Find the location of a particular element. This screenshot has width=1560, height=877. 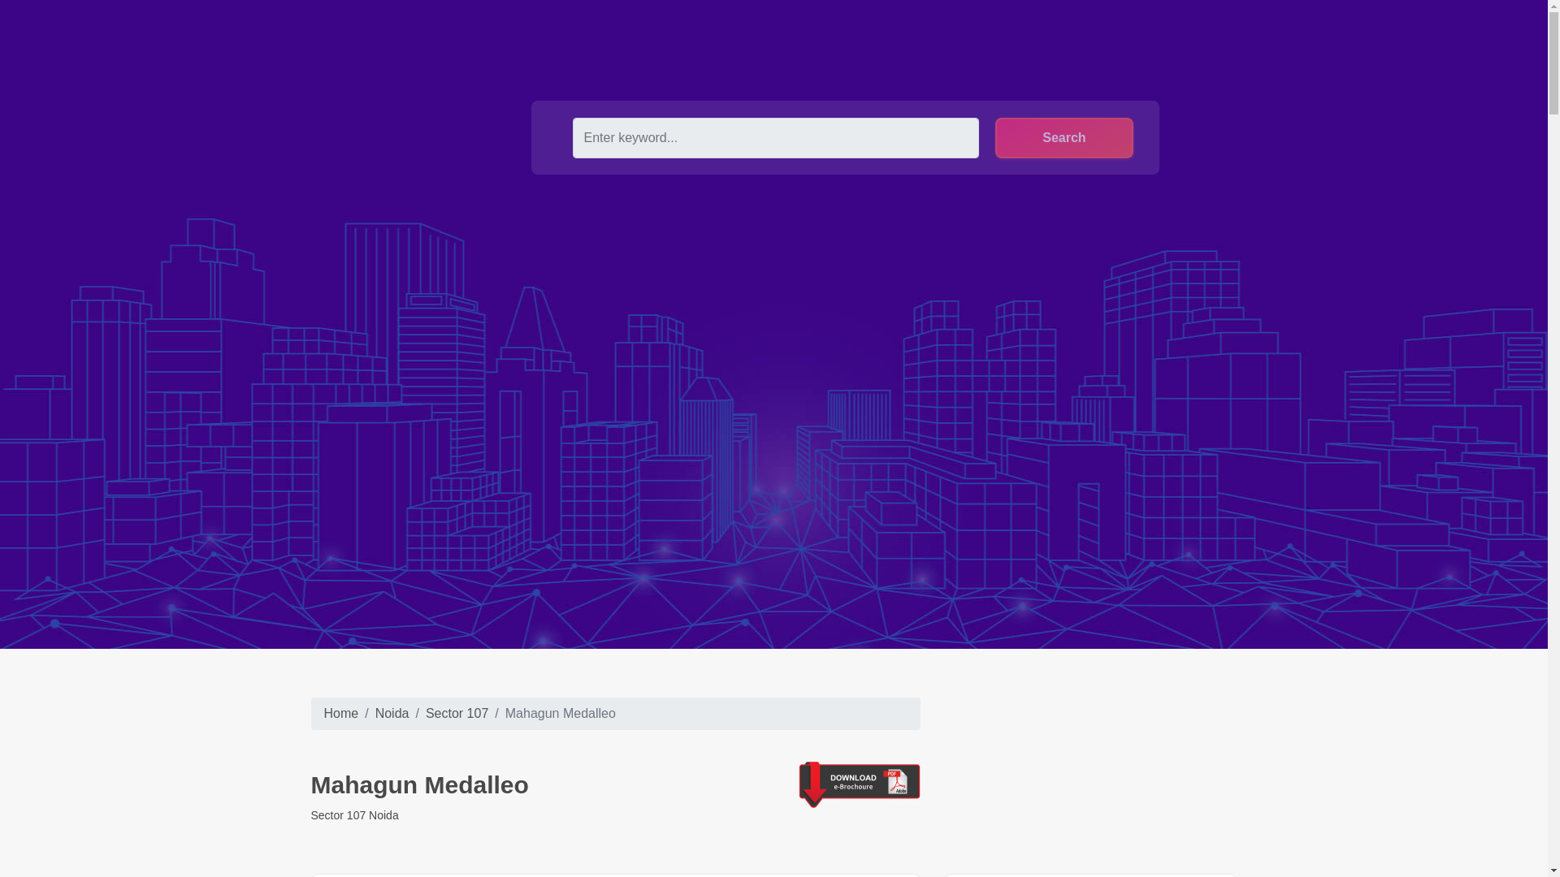

Noida is located at coordinates (392, 713).